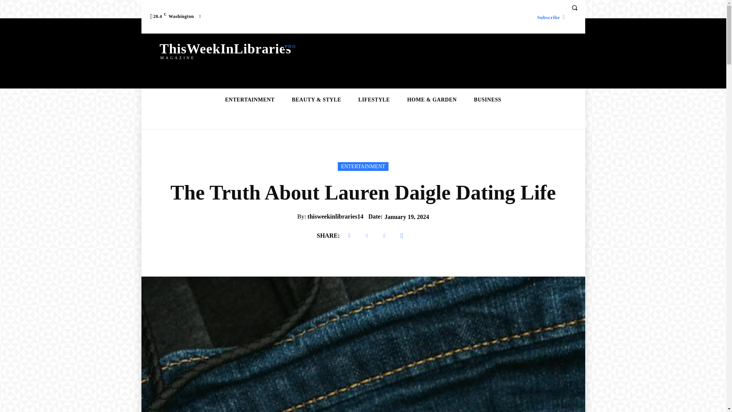 This screenshot has height=412, width=732. Describe the element at coordinates (384, 236) in the screenshot. I see `Pinterest` at that location.